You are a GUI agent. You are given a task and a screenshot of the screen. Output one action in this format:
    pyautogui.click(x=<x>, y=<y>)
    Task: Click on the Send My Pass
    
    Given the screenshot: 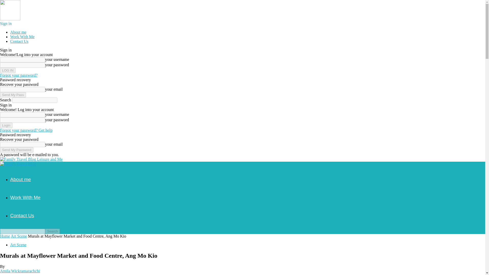 What is the action you would take?
    pyautogui.click(x=13, y=95)
    